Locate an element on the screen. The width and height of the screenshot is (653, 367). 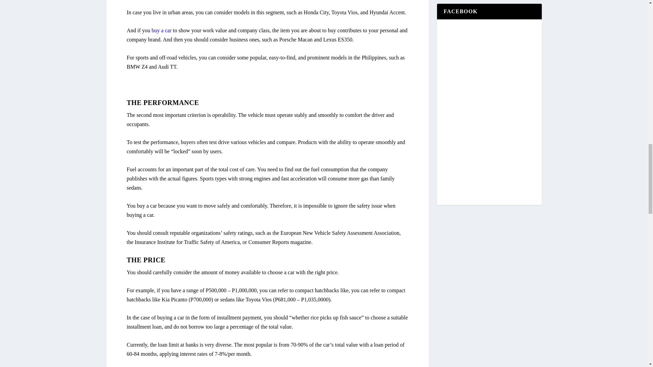
buy a car is located at coordinates (161, 31).